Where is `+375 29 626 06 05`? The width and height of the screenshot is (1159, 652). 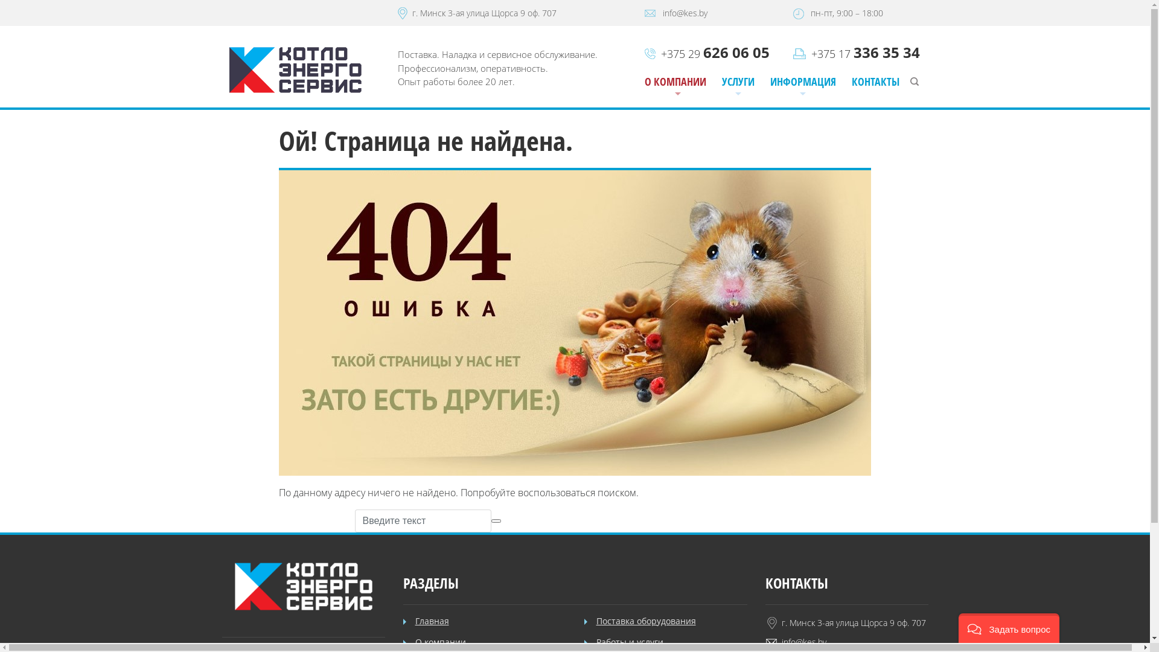 +375 29 626 06 05 is located at coordinates (715, 54).